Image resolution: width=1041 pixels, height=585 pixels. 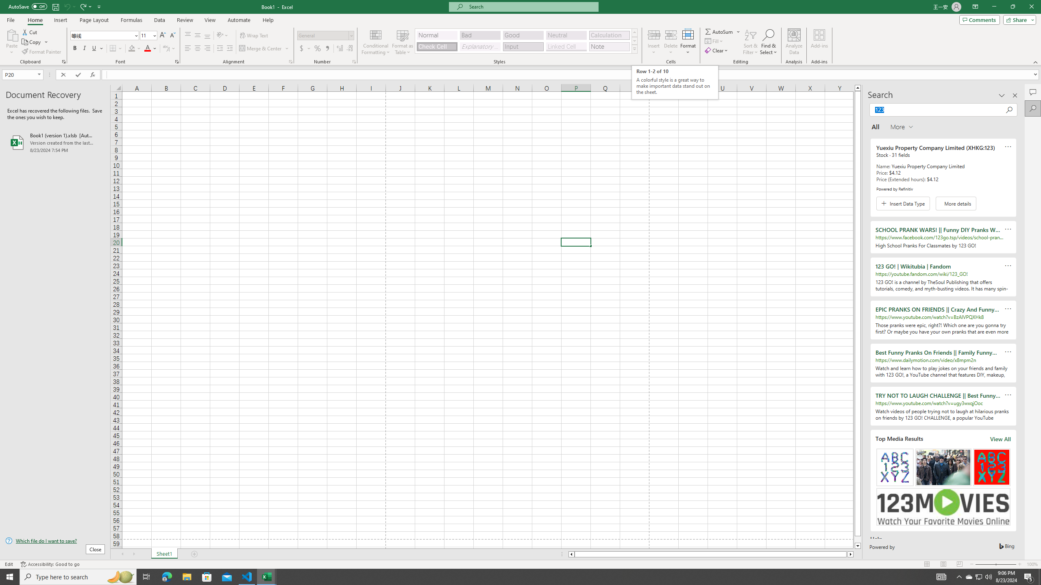 What do you see at coordinates (350, 49) in the screenshot?
I see `Decrease Decimal` at bounding box center [350, 49].